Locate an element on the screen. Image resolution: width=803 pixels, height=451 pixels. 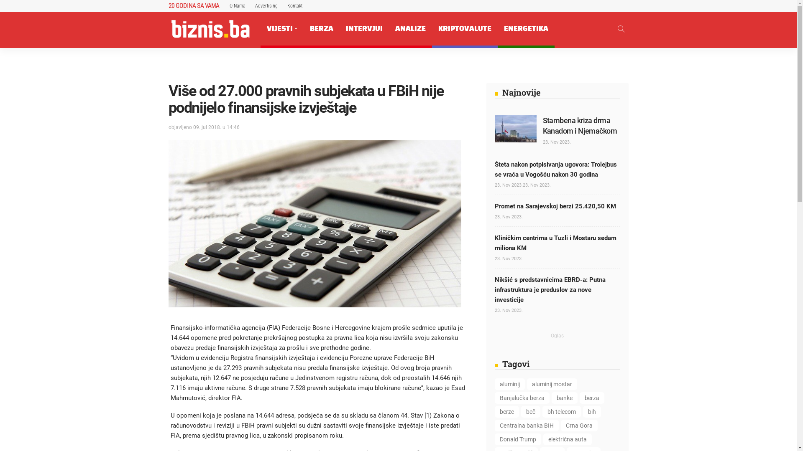
Centralna banka BIH is located at coordinates (526, 426).